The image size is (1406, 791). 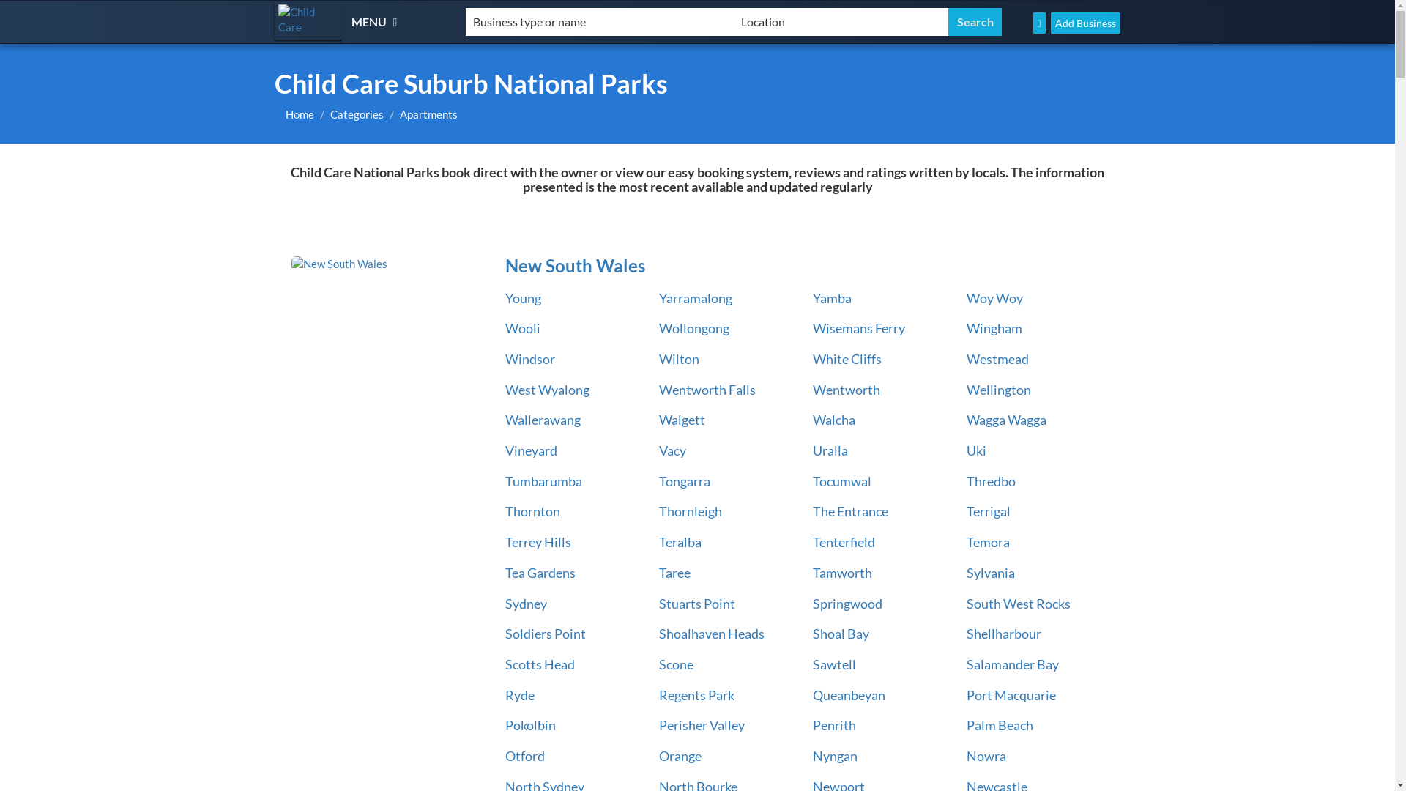 I want to click on Yarramalong, so click(x=696, y=298).